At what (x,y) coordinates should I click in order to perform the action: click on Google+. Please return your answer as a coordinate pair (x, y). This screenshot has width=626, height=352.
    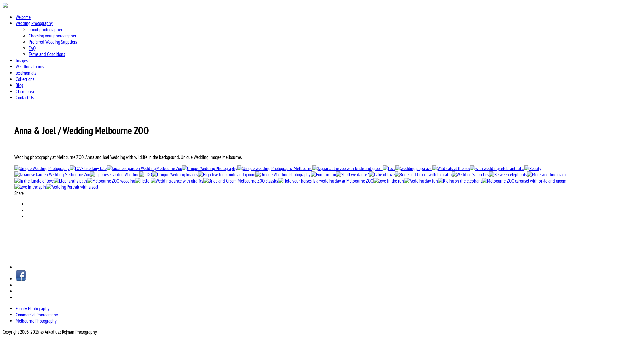
    Looking at the image, I should click on (301, 216).